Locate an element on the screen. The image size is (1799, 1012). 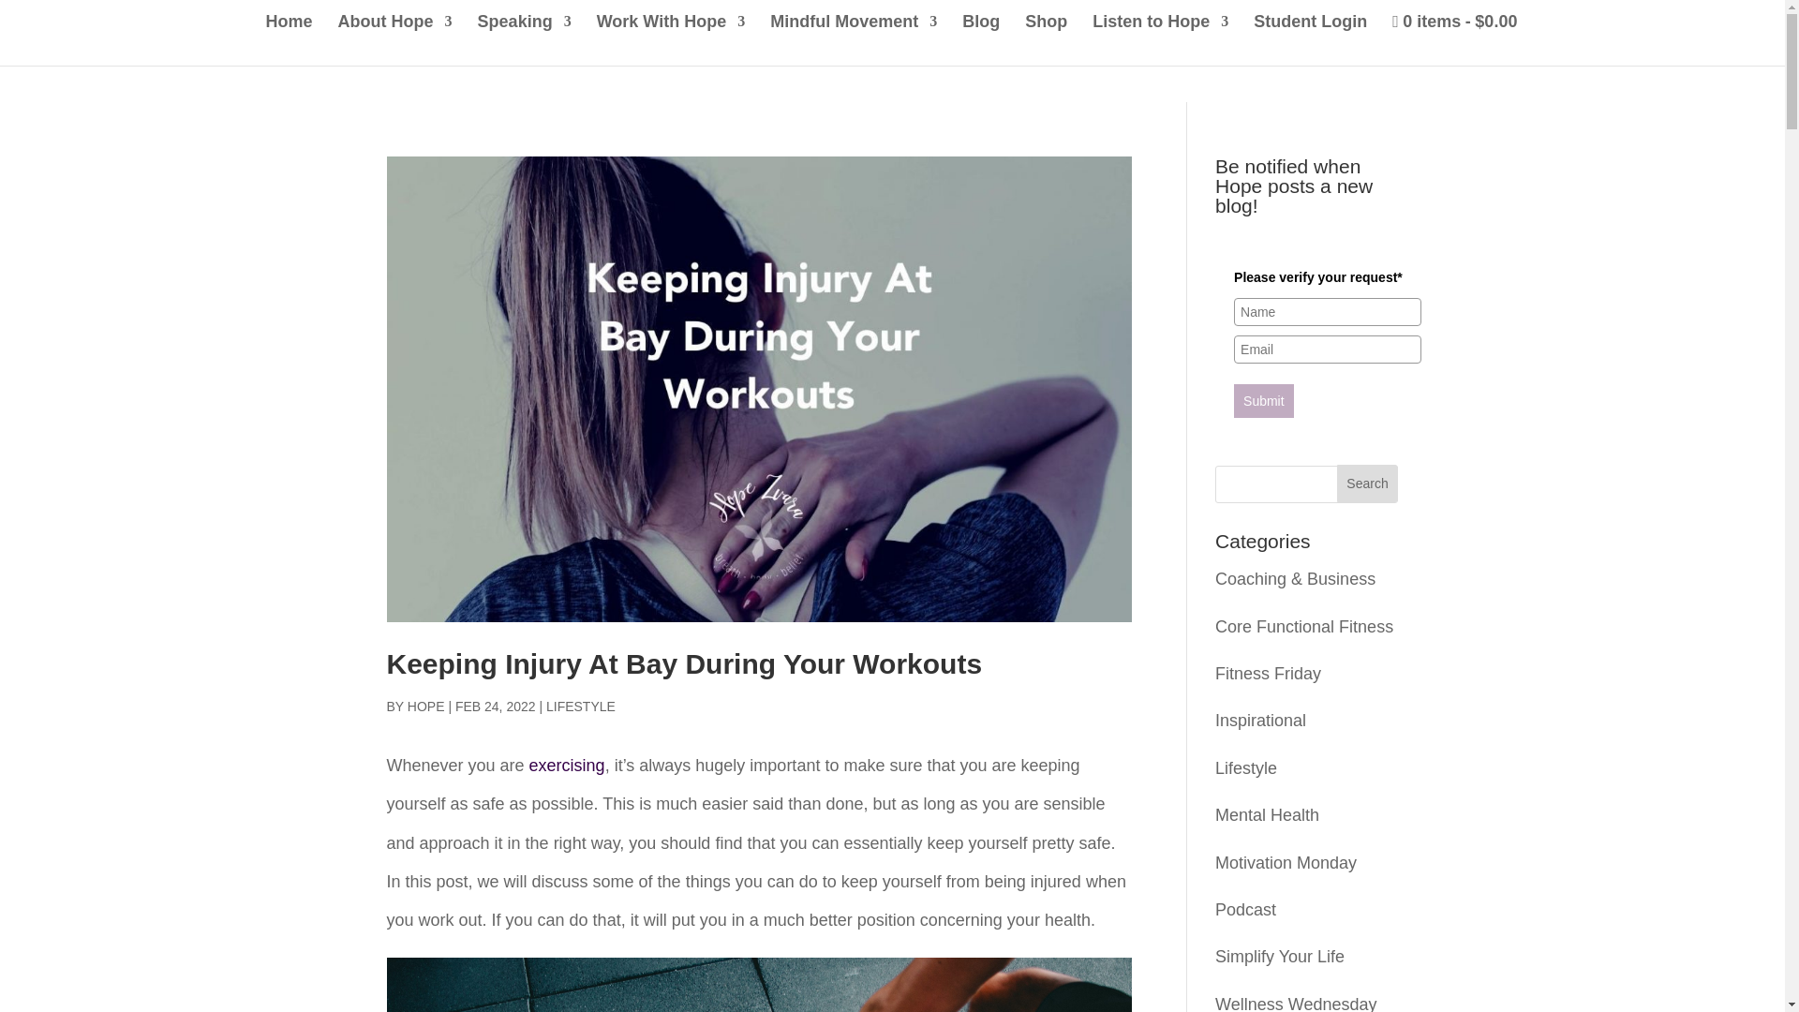
Posts by hope is located at coordinates (425, 707).